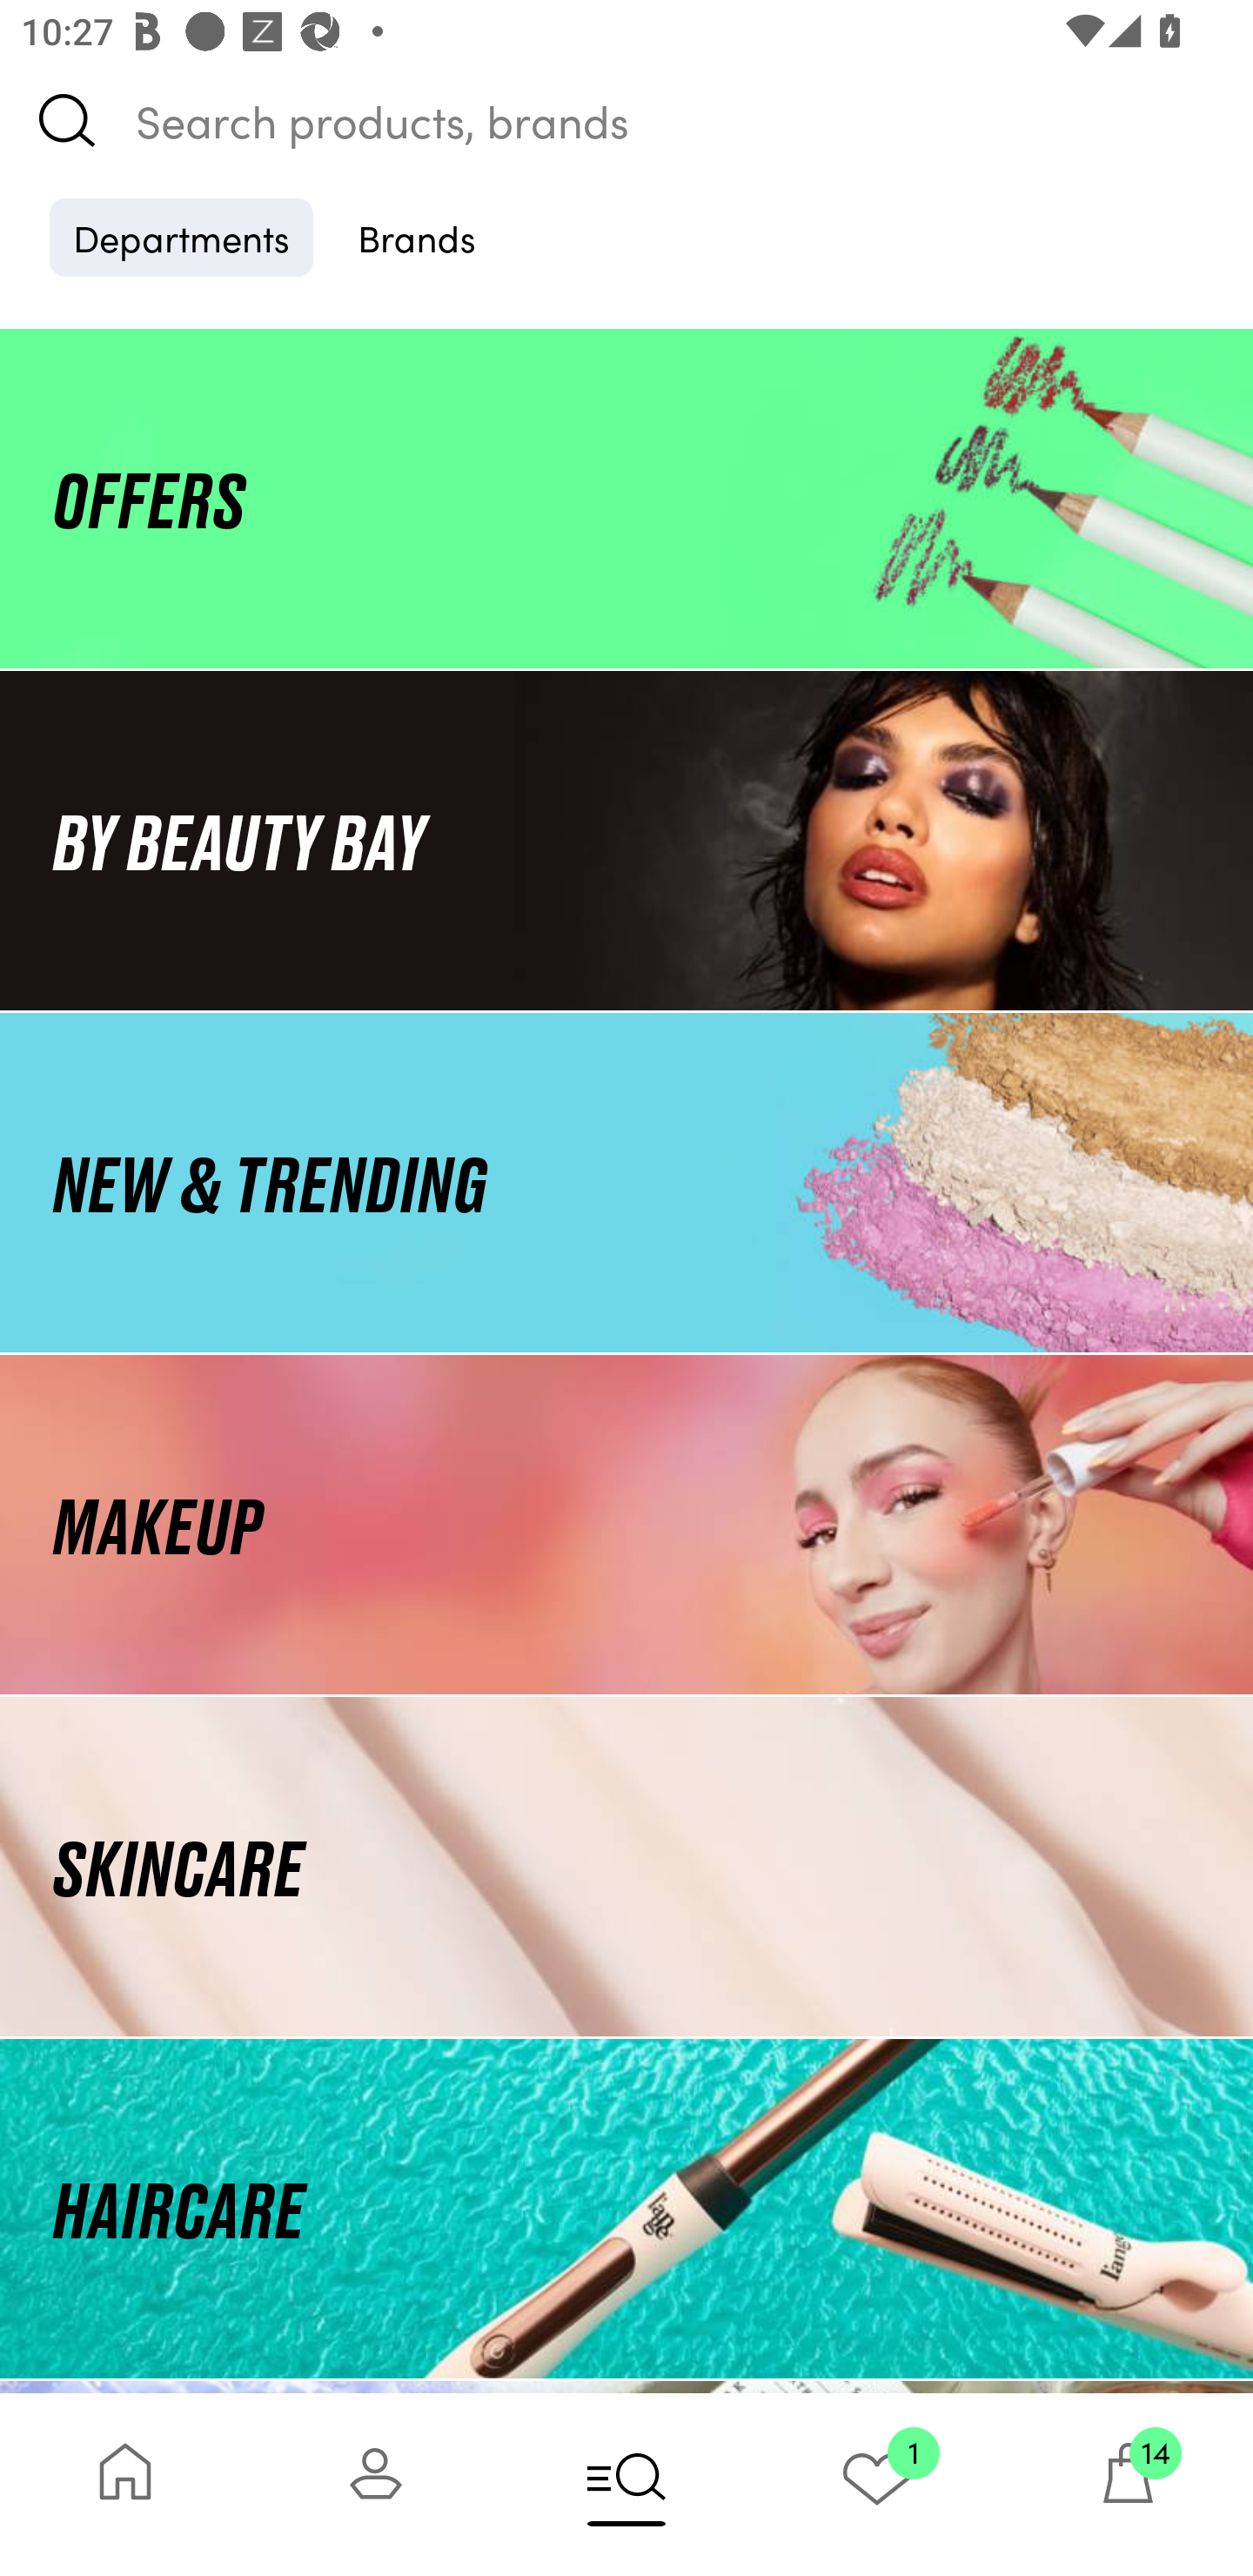 This screenshot has height=2576, width=1253. I want to click on NEW & TRENDING, so click(626, 1182).